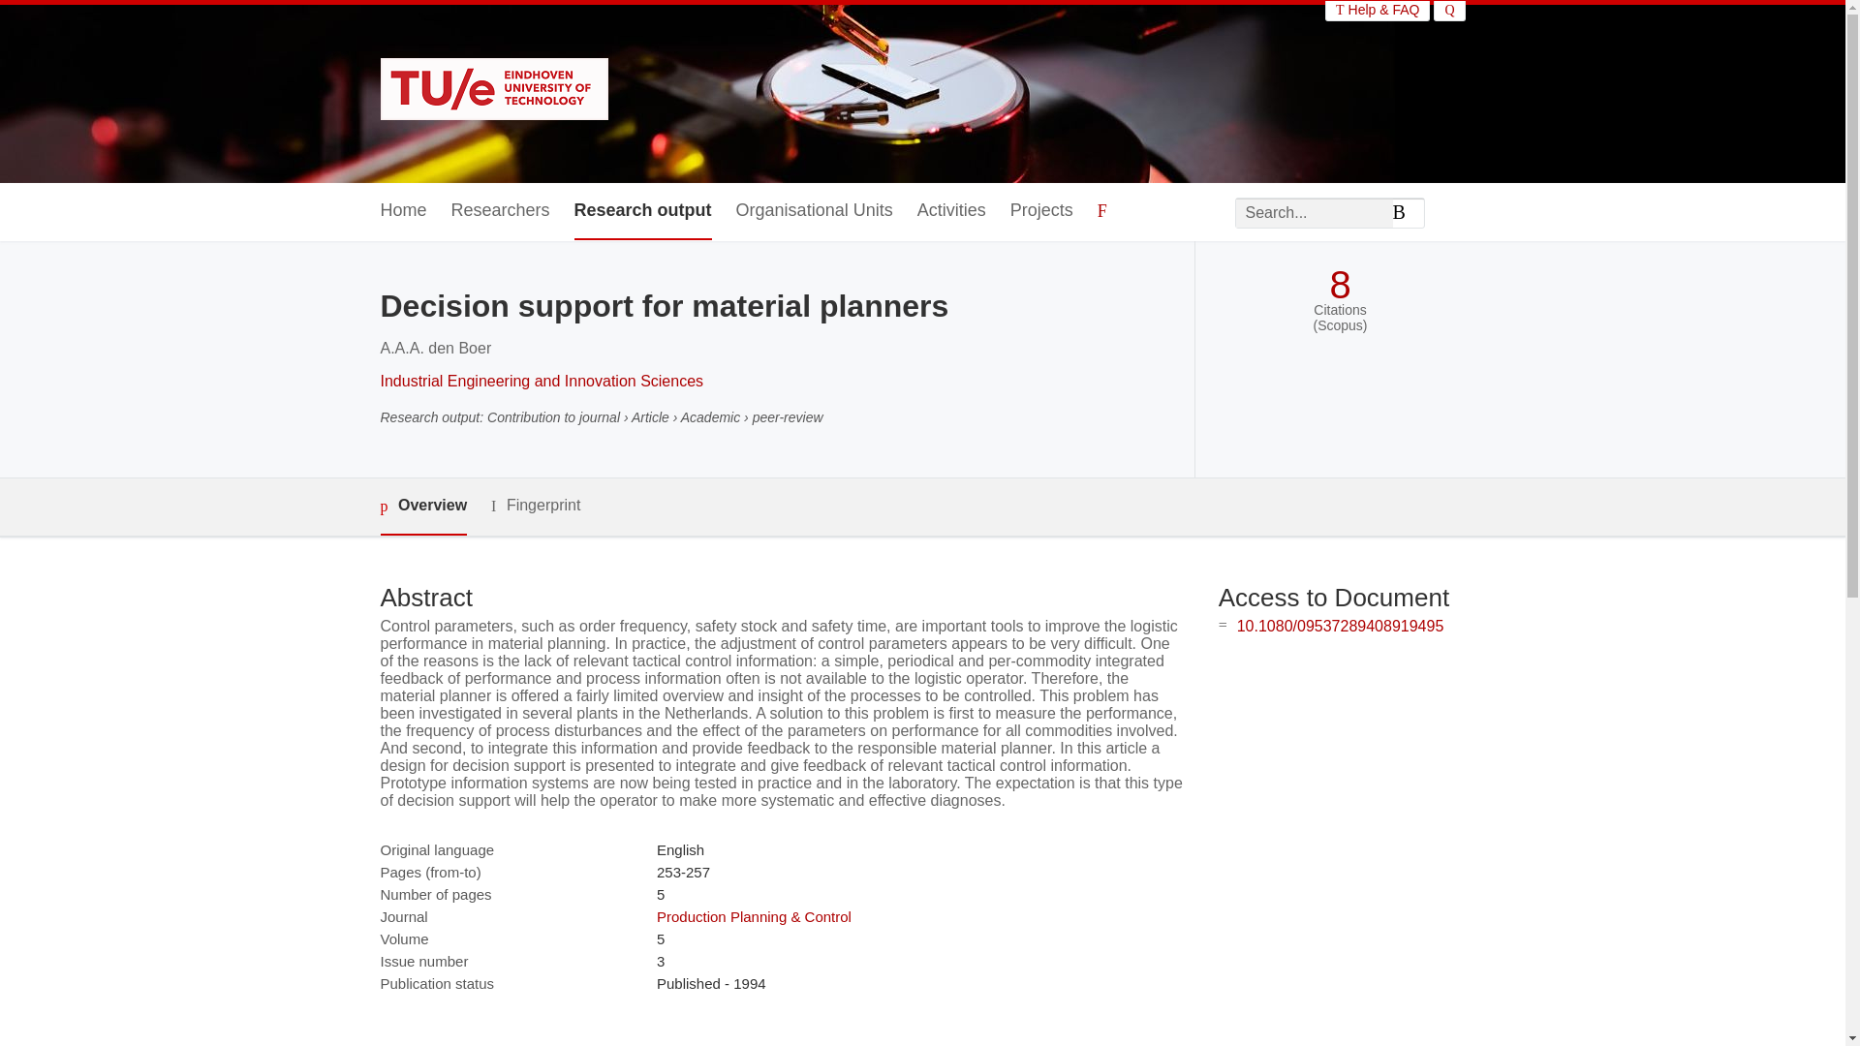  I want to click on Overview, so click(422, 506).